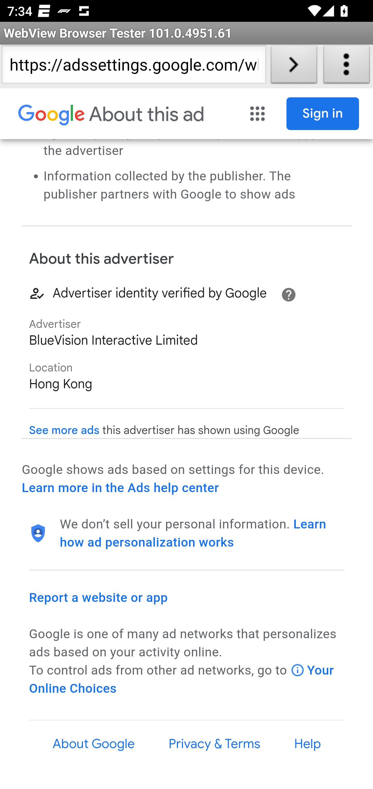  What do you see at coordinates (193, 533) in the screenshot?
I see `Learn how ad personalization works` at bounding box center [193, 533].